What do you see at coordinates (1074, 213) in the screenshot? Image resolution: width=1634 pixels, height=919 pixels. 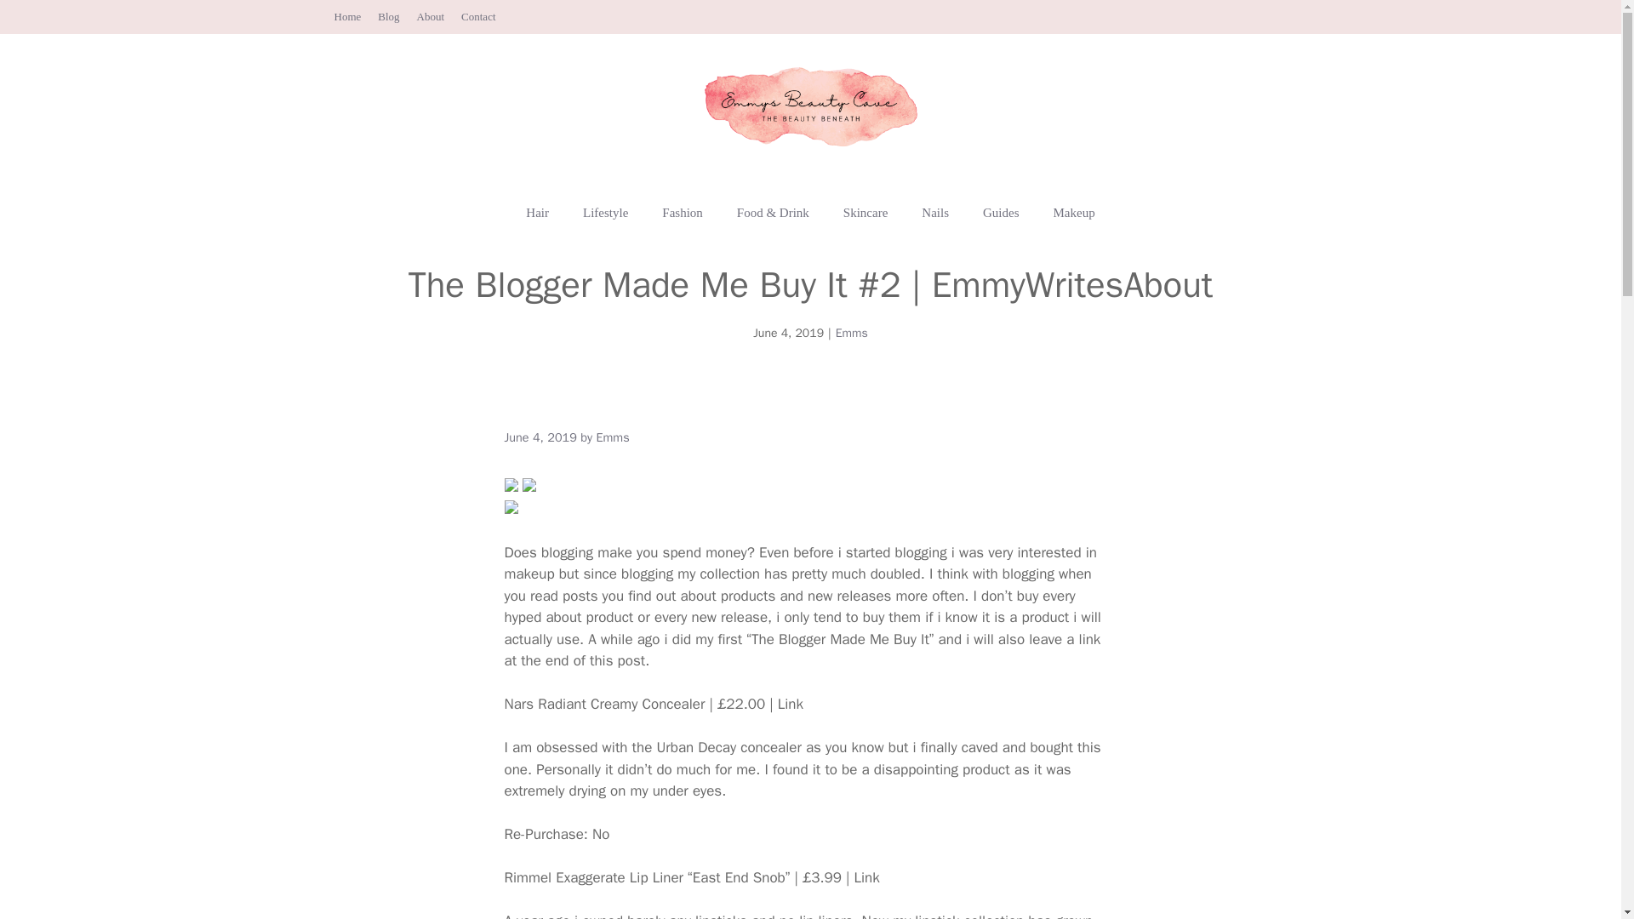 I see `Makeup` at bounding box center [1074, 213].